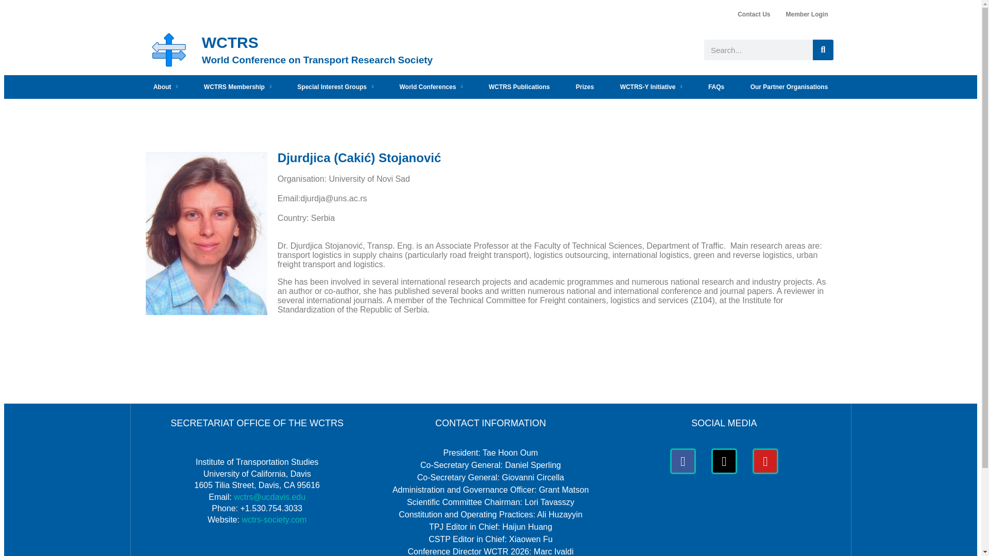  Describe the element at coordinates (789, 86) in the screenshot. I see `Our Partner Organisations` at that location.